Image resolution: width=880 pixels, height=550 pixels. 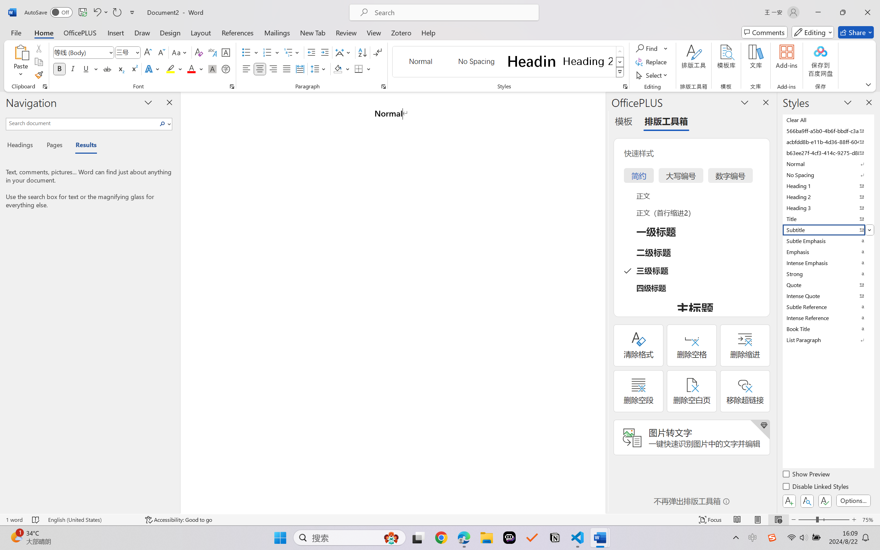 What do you see at coordinates (287, 69) in the screenshot?
I see `Justify` at bounding box center [287, 69].